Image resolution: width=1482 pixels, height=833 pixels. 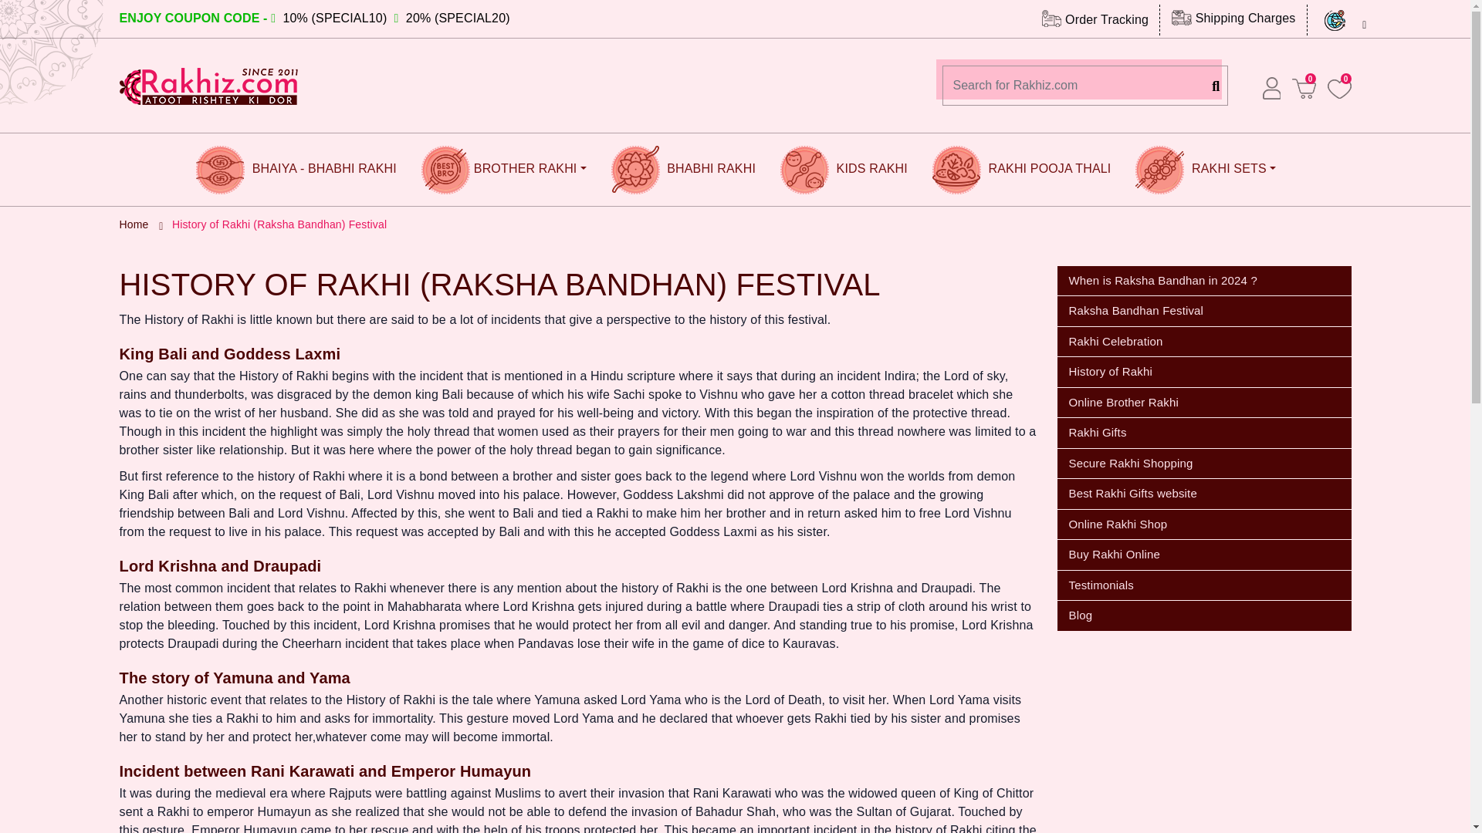 I want to click on BROTHER RAKHI, so click(x=504, y=169).